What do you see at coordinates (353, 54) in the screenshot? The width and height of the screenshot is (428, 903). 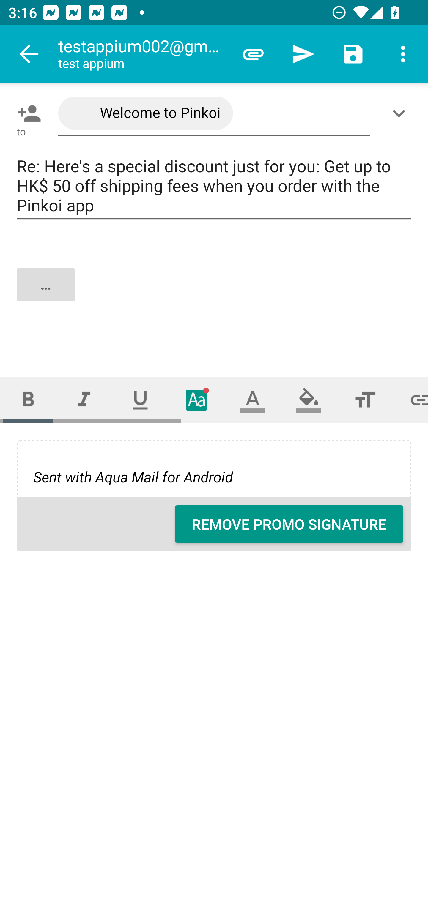 I see `Save` at bounding box center [353, 54].